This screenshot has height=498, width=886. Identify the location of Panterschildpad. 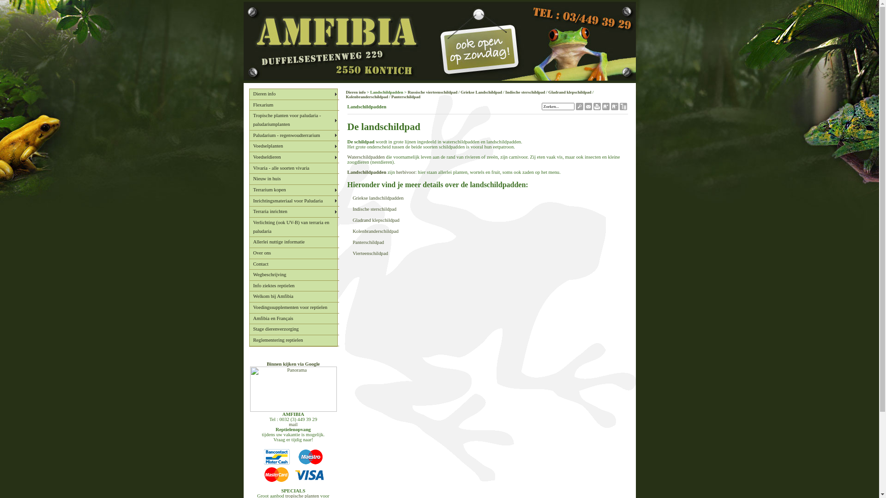
(406, 97).